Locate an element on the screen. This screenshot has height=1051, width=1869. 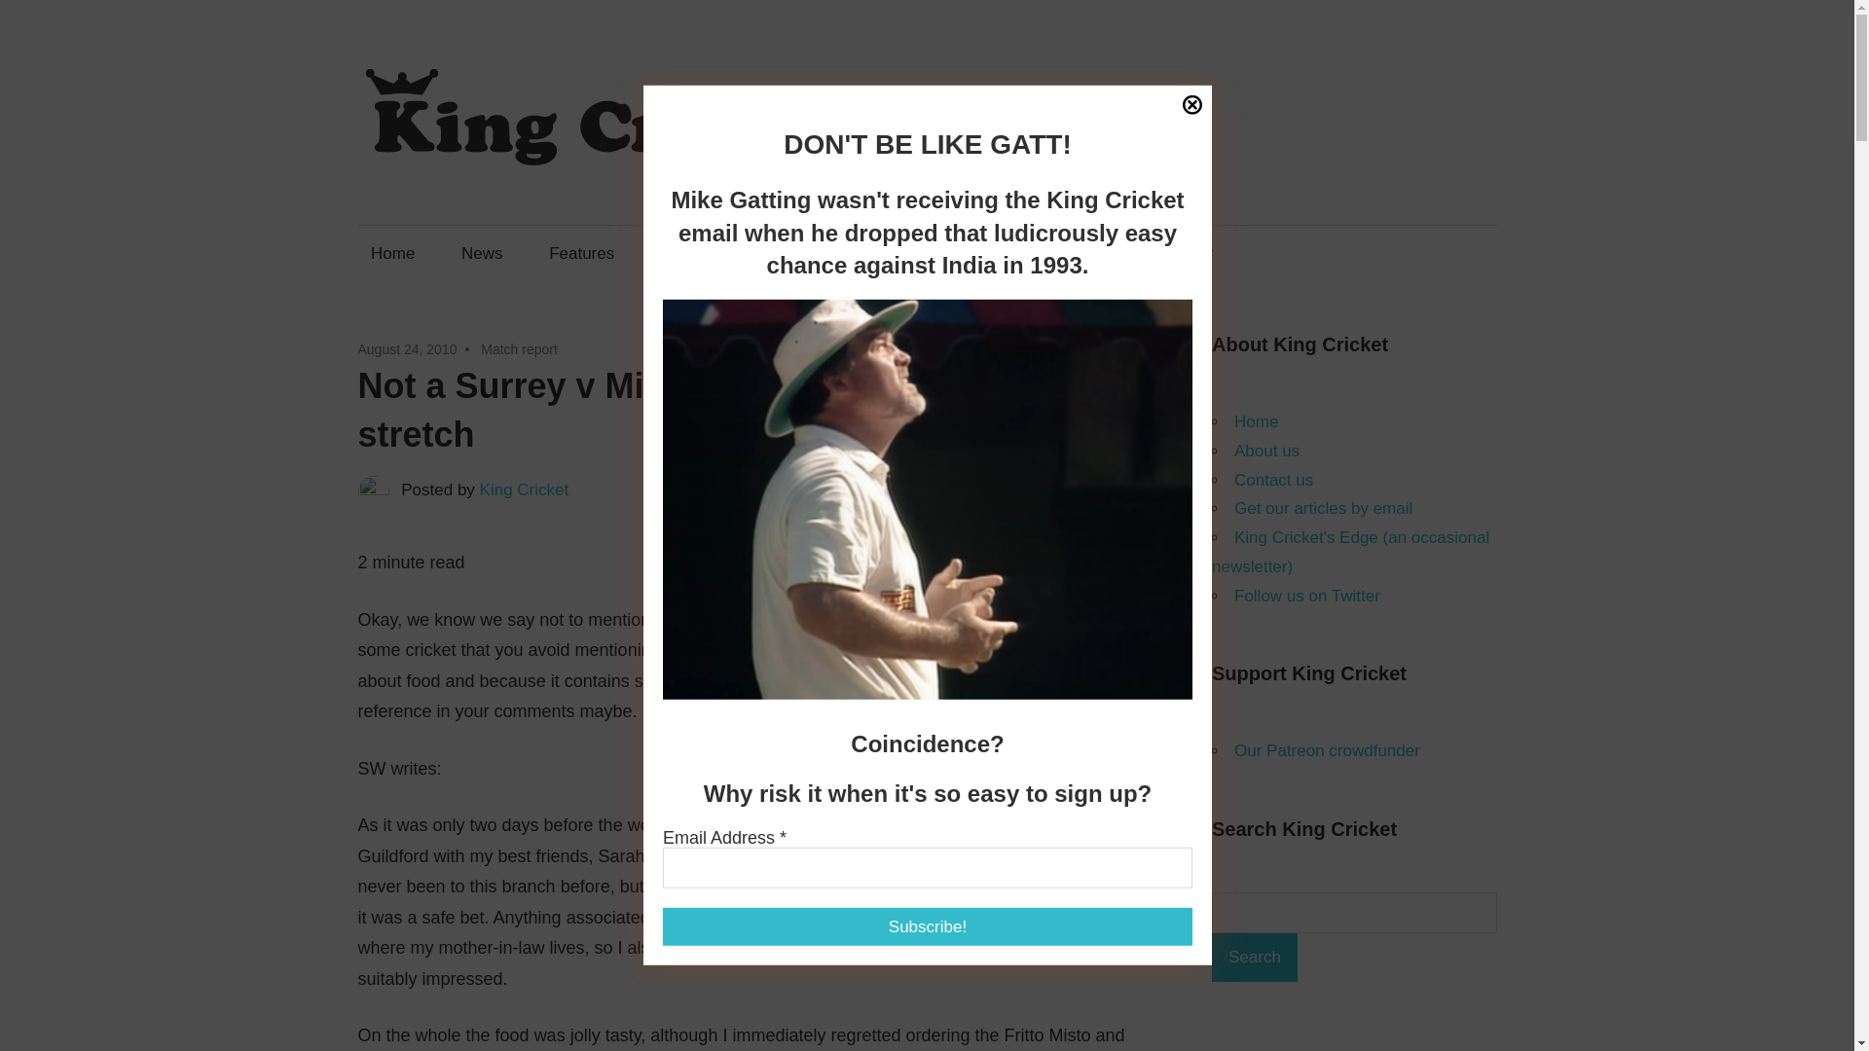
Contact us is located at coordinates (811, 253).